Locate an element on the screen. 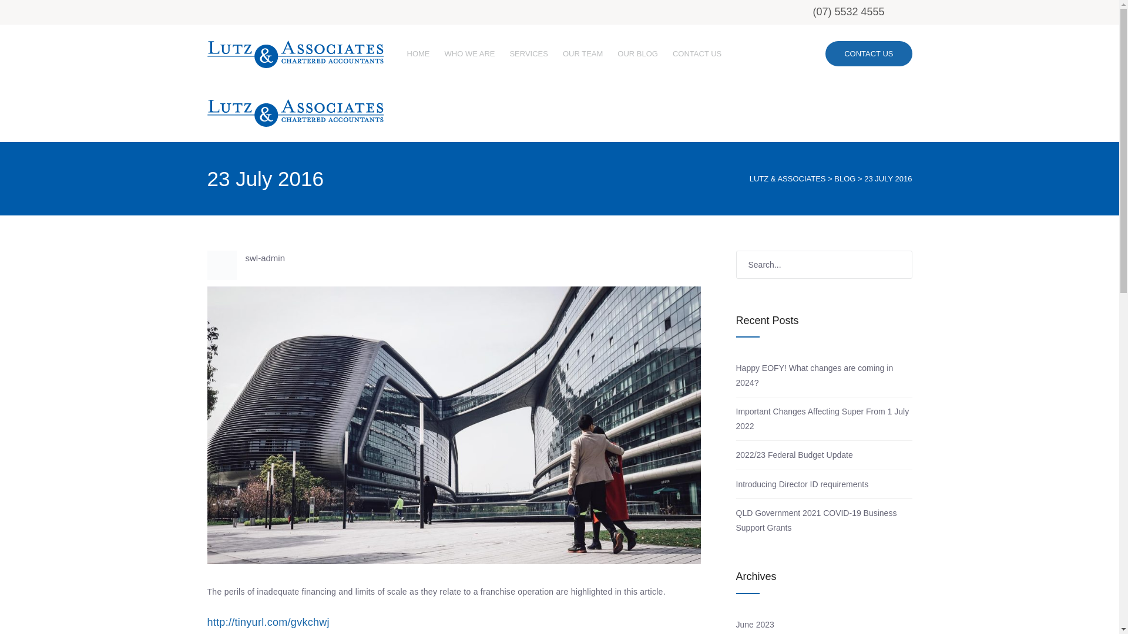  Happy EOFY! What changes are coming in 2024? is located at coordinates (814, 376).